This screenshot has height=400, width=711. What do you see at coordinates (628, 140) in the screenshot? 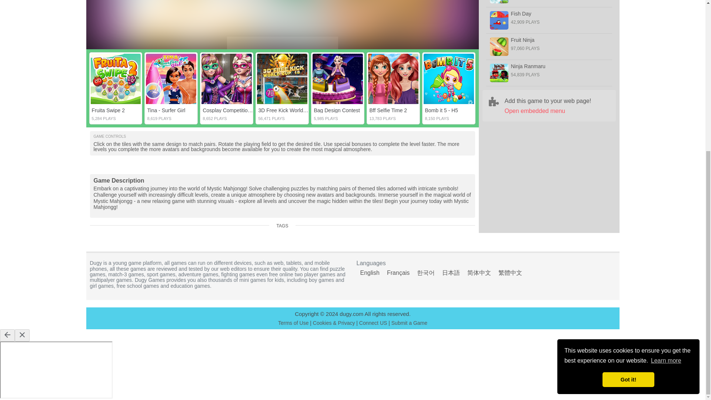
I see `Got it!` at bounding box center [628, 140].